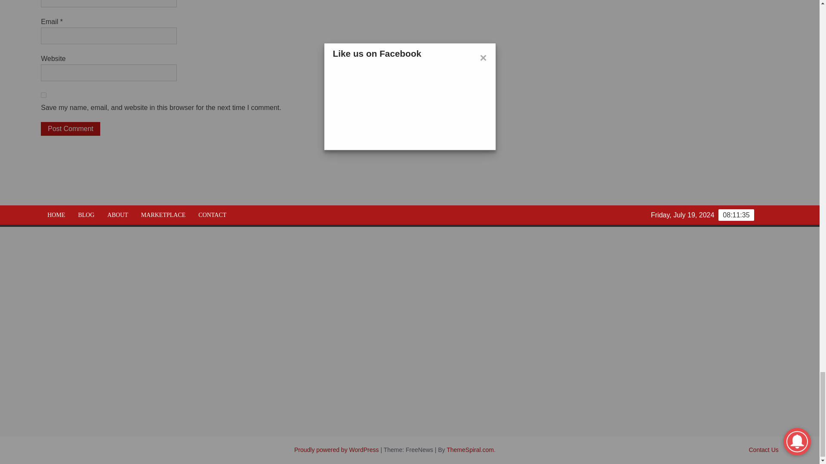 The height and width of the screenshot is (464, 826). I want to click on Post Comment, so click(70, 129).